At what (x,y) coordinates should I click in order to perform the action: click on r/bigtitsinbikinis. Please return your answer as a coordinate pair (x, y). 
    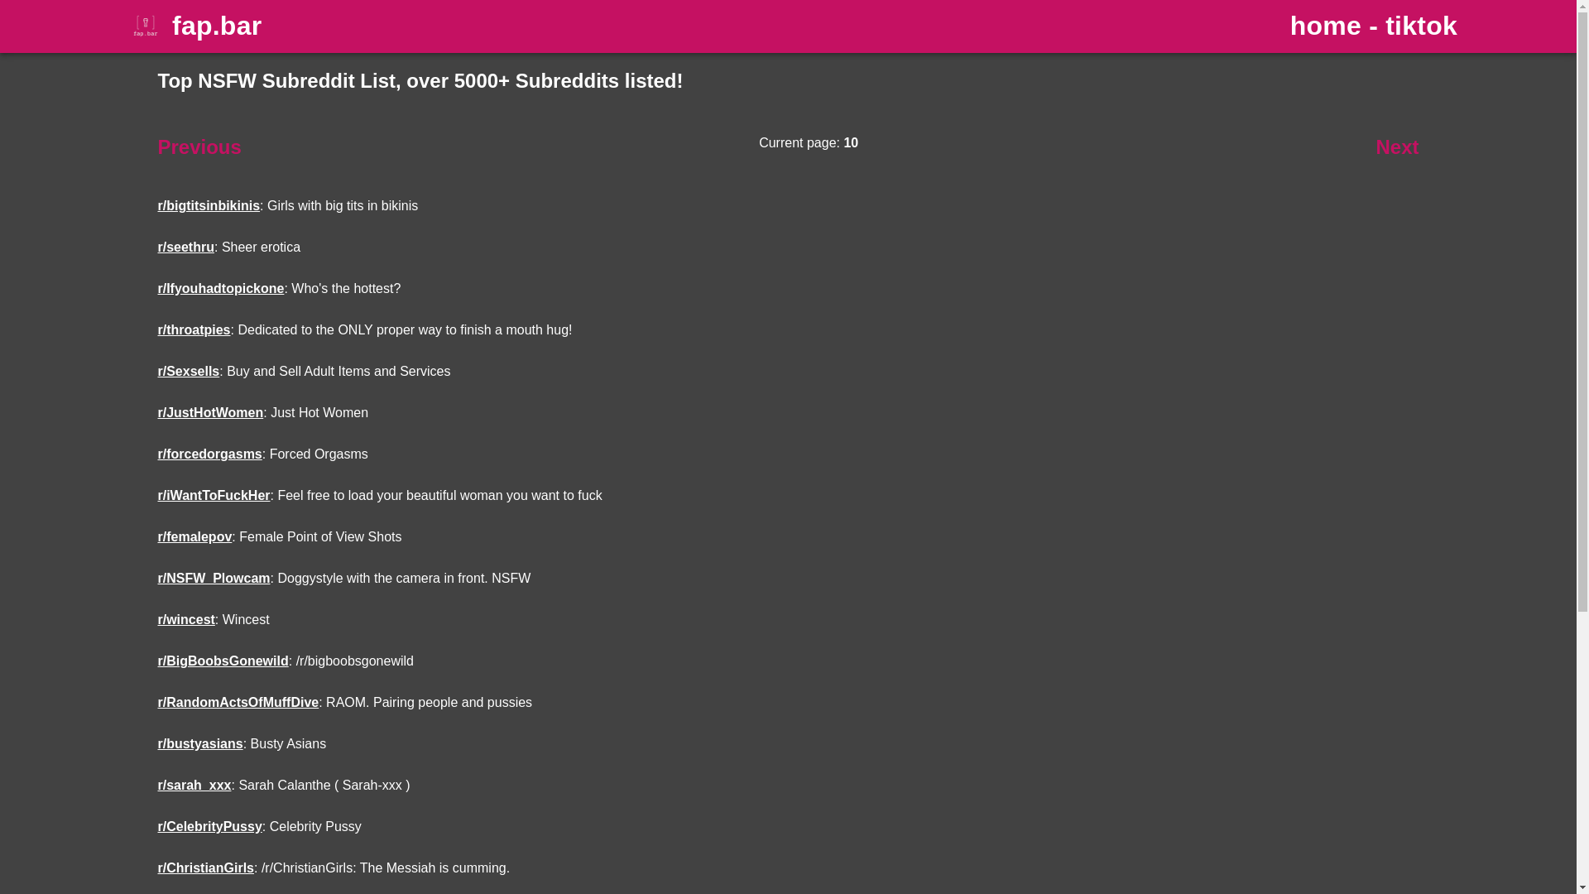
    Looking at the image, I should click on (209, 205).